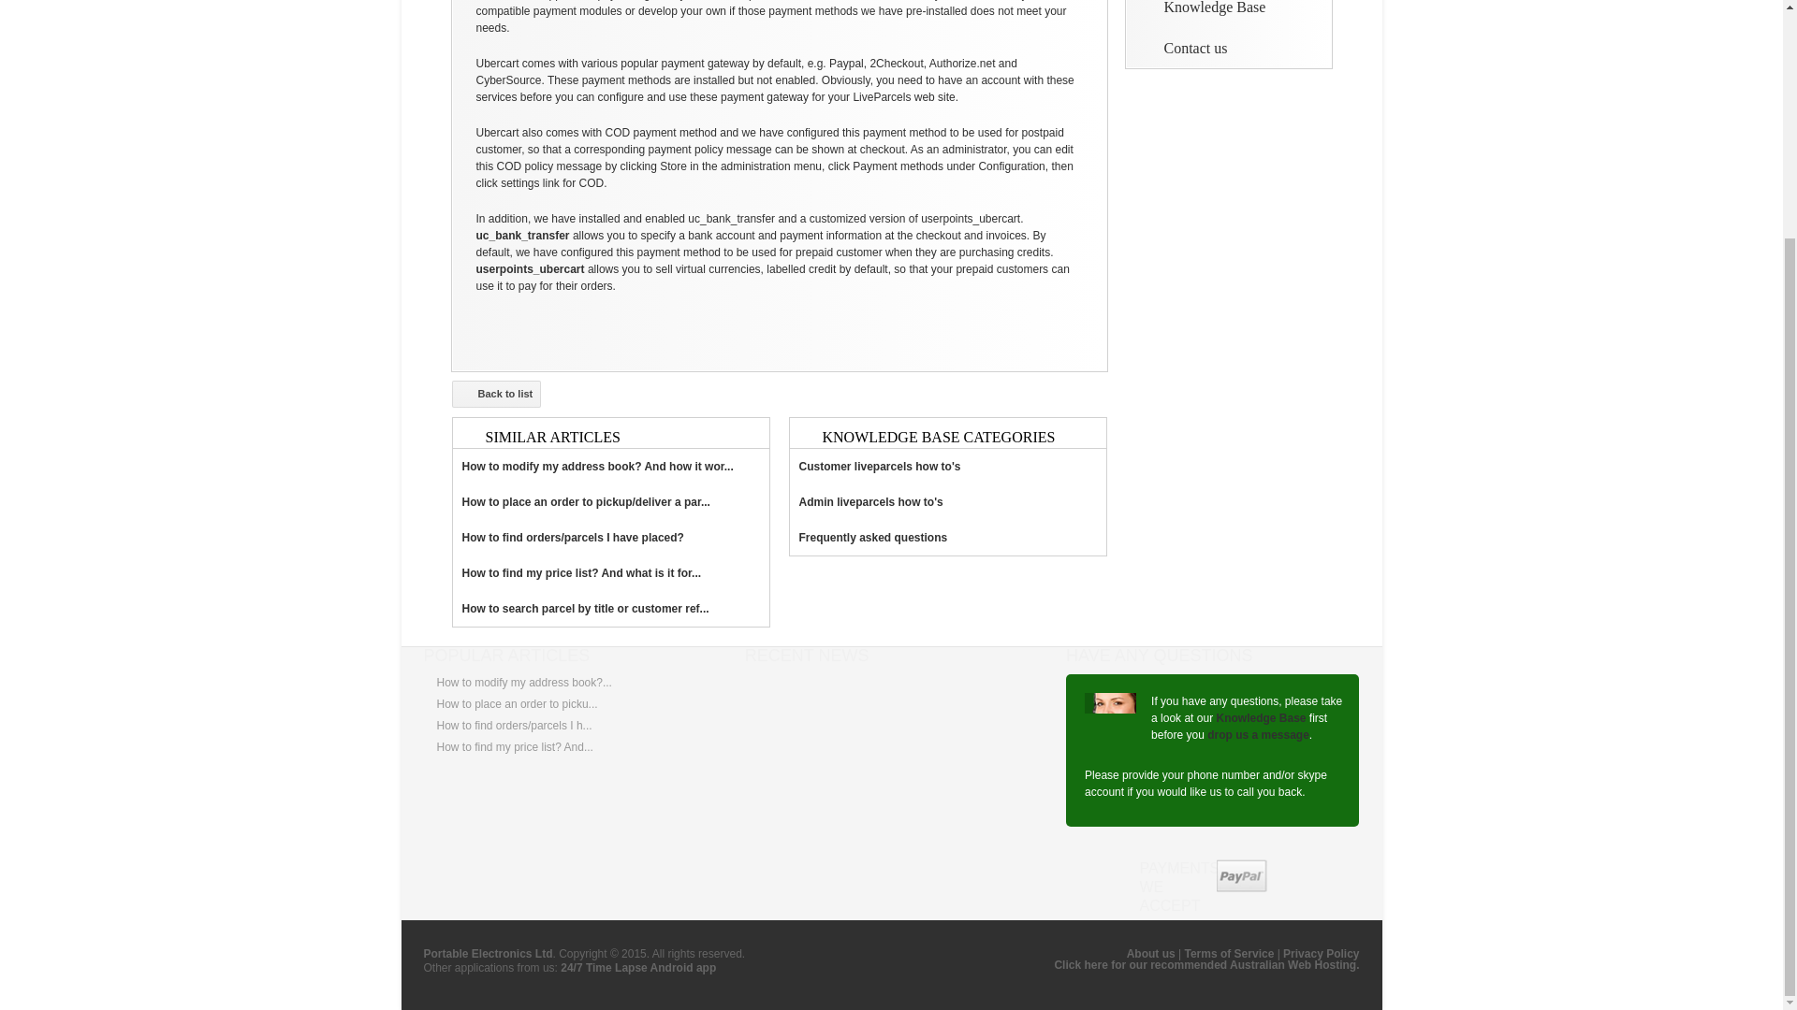 The width and height of the screenshot is (1797, 1010). I want to click on How to find my price list? And..., so click(515, 746).